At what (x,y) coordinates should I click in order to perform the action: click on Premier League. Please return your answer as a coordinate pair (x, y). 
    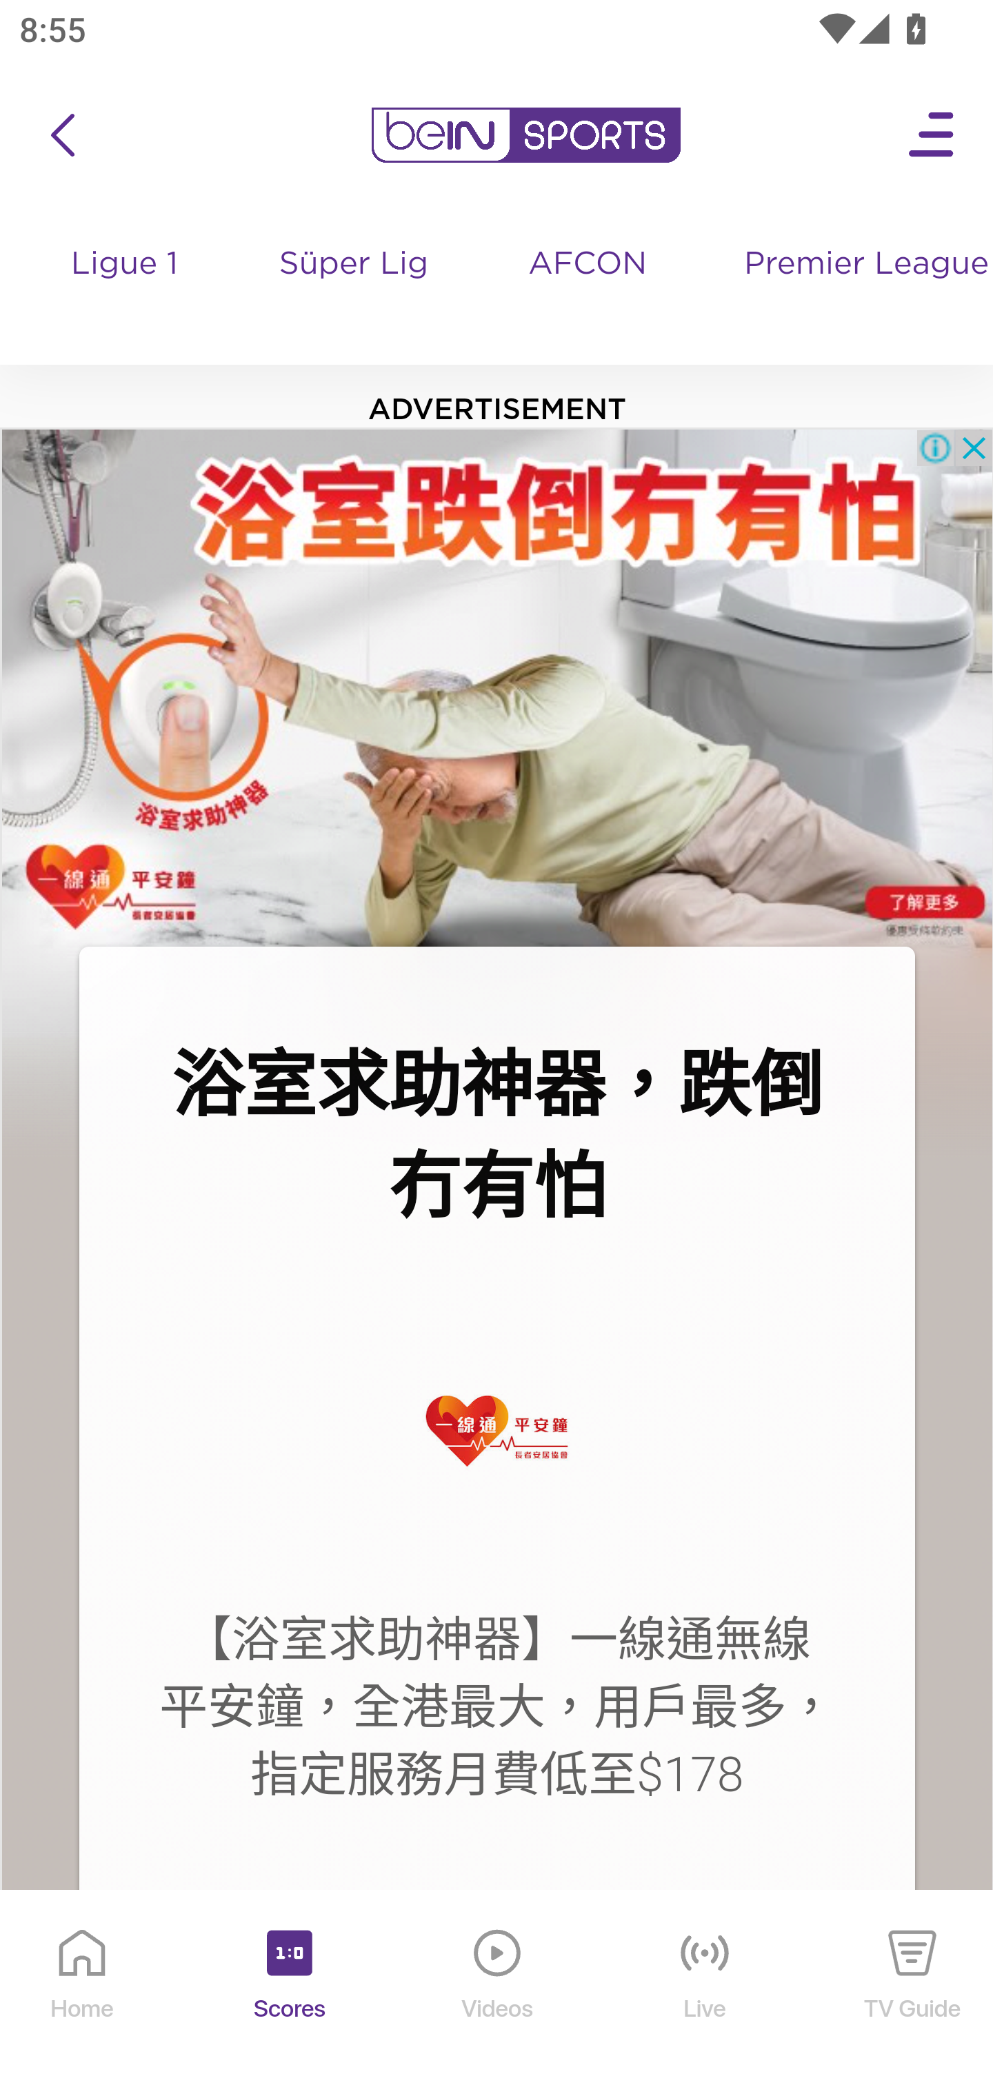
    Looking at the image, I should click on (858, 265).